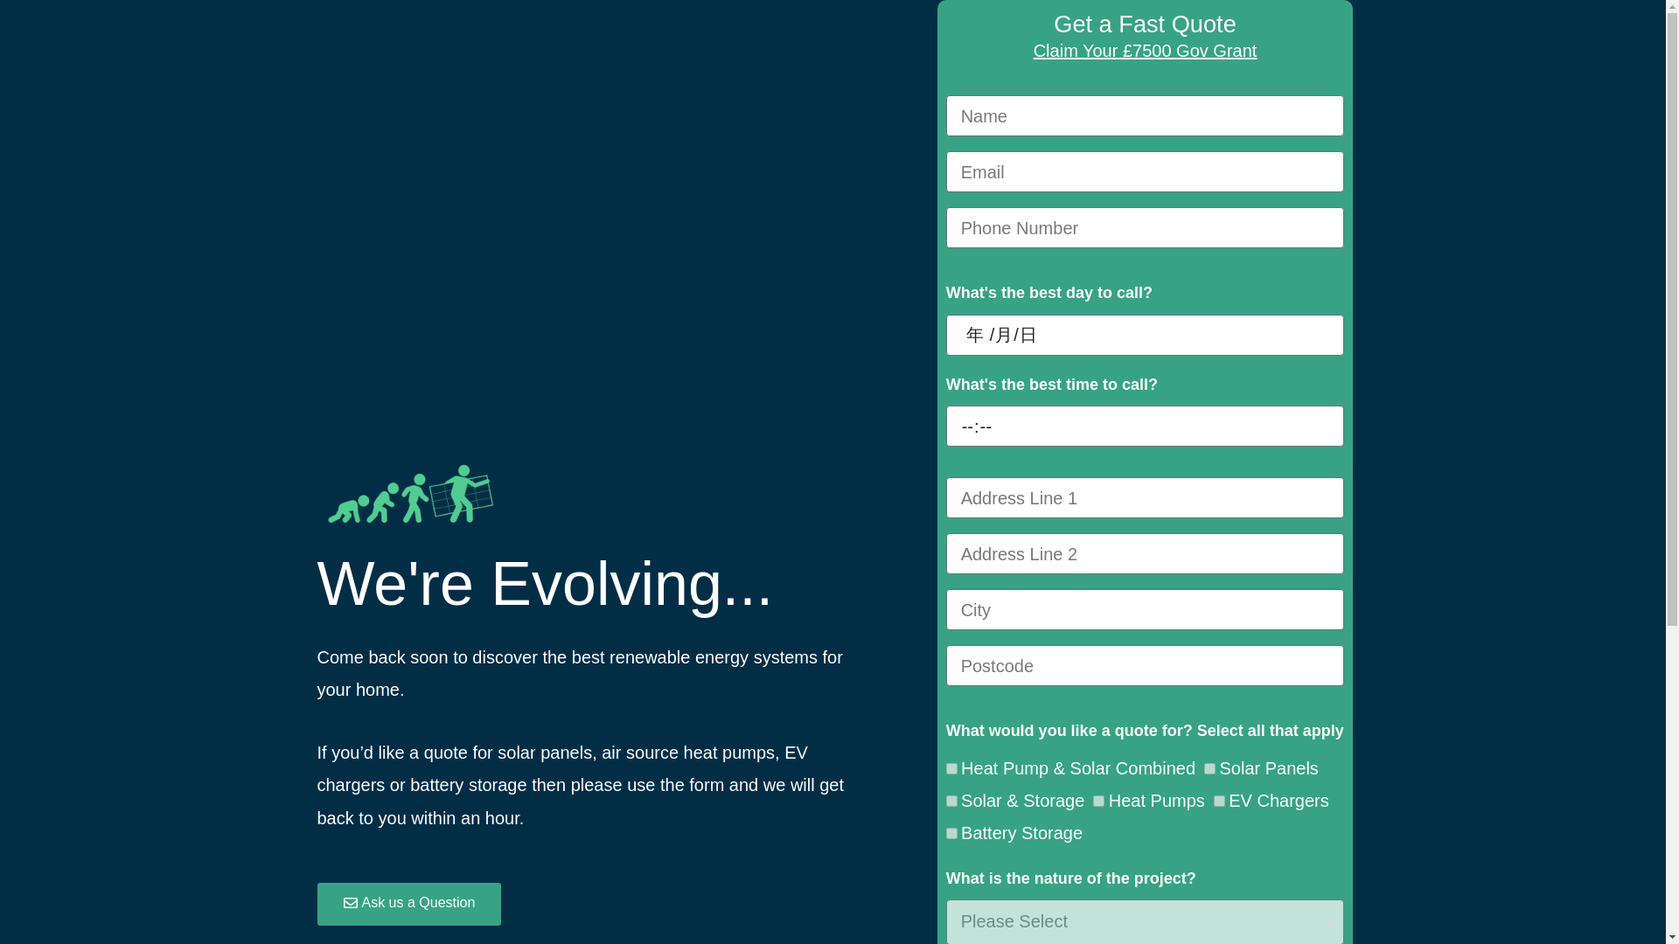 The width and height of the screenshot is (1679, 944). Describe the element at coordinates (1098, 801) in the screenshot. I see `Heat Pumps` at that location.